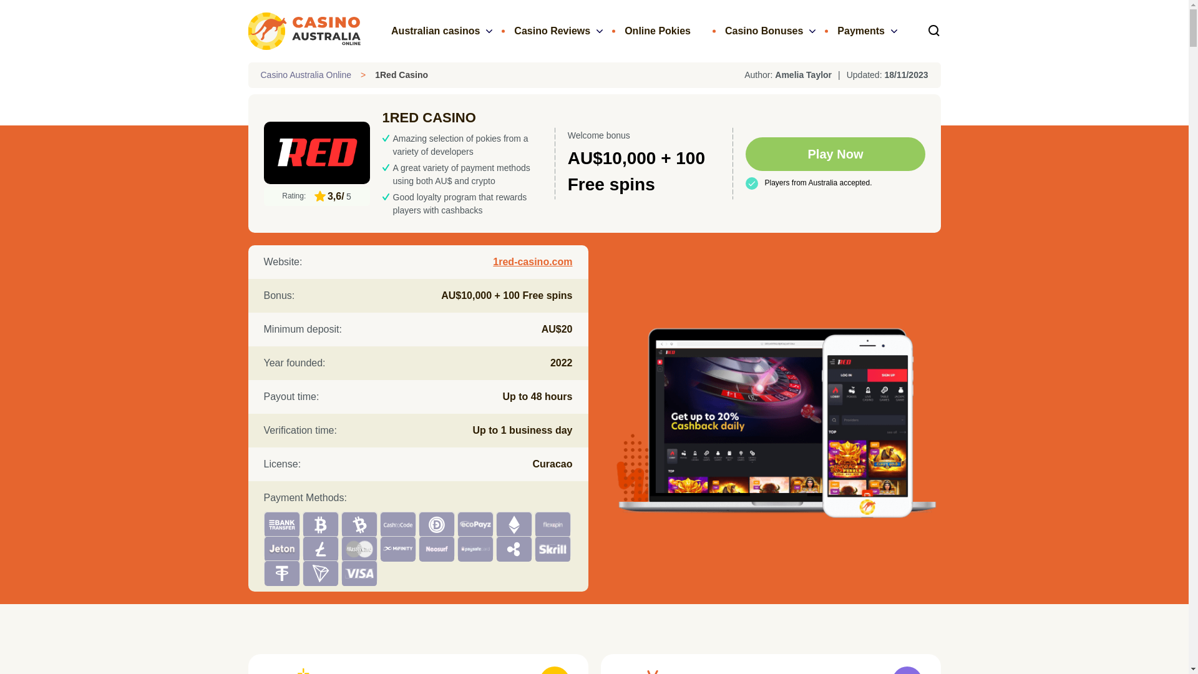 The height and width of the screenshot is (674, 1198). I want to click on Casino Reviews, so click(552, 31).